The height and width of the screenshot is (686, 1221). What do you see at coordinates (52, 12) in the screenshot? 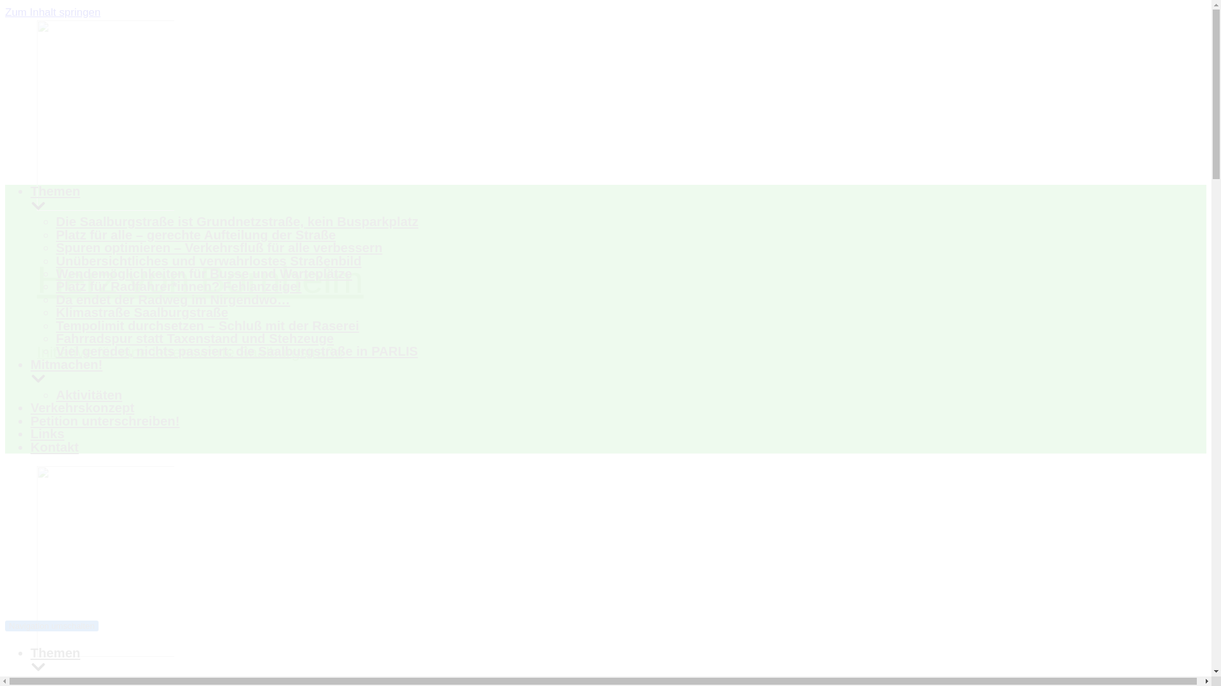
I see `Zum Inhalt springen` at bounding box center [52, 12].